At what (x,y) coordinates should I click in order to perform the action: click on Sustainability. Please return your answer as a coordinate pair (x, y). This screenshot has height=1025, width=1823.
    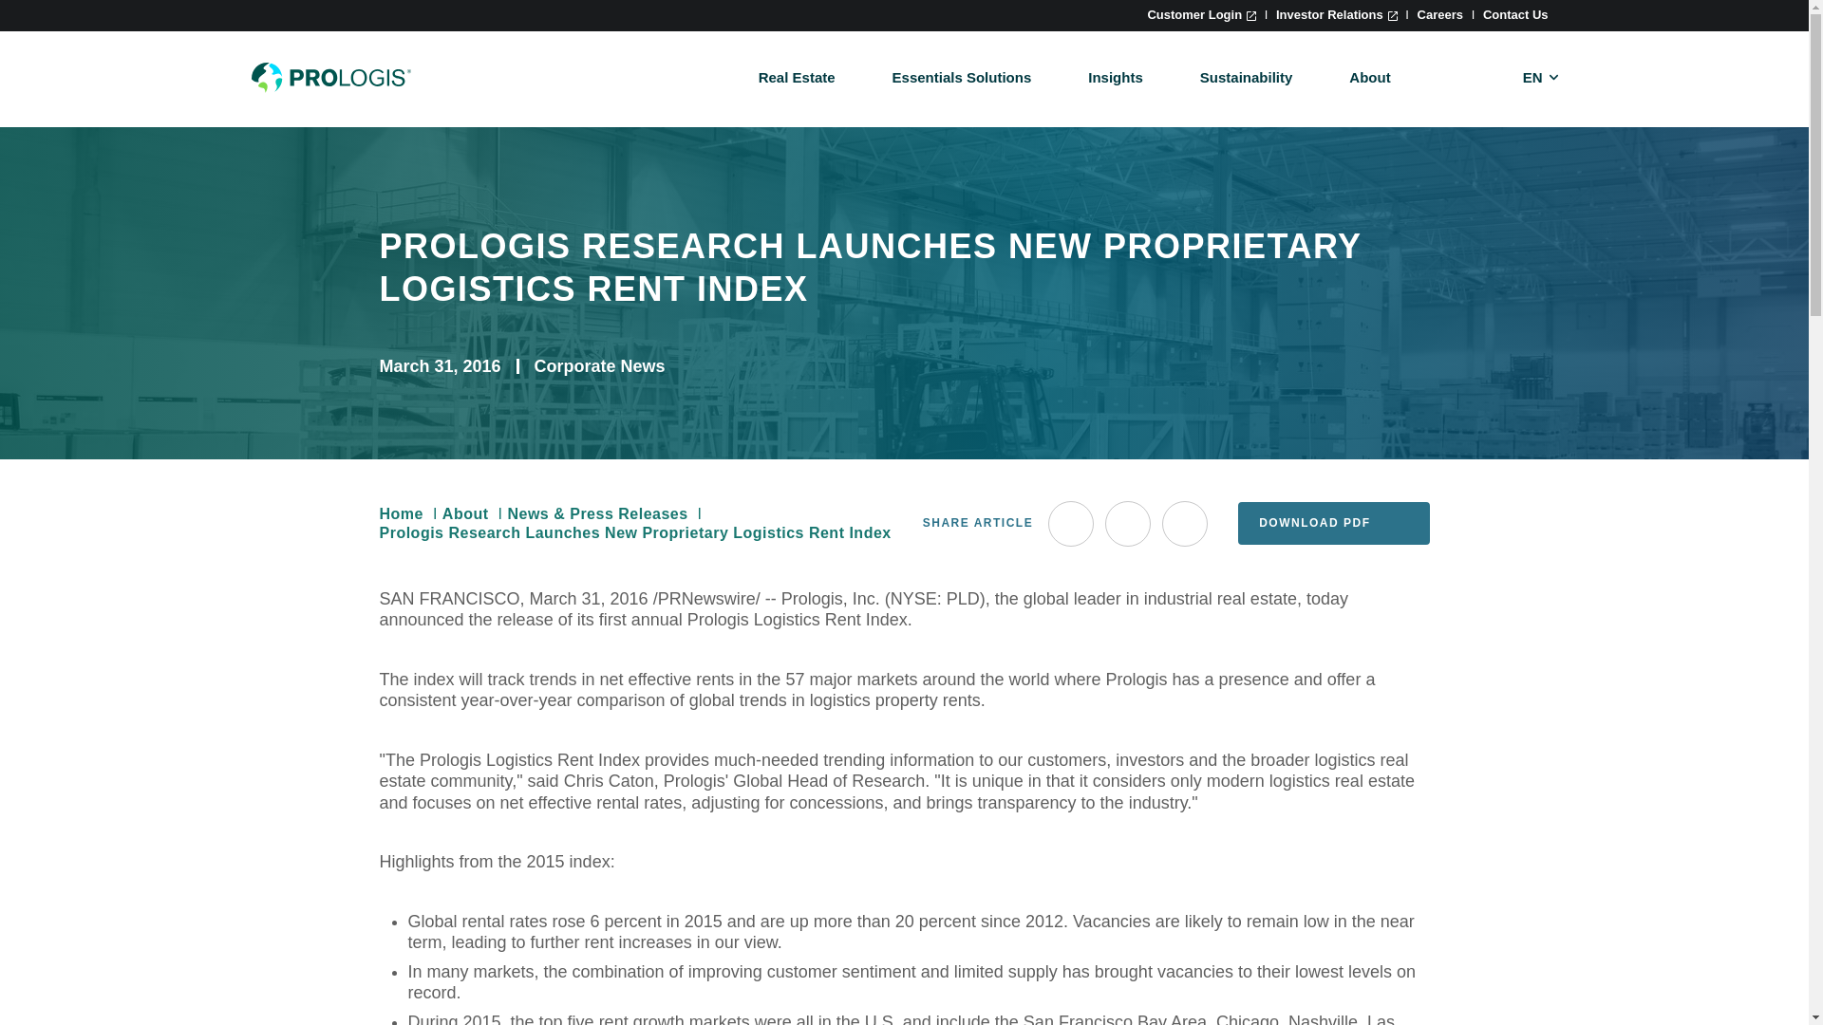
    Looking at the image, I should click on (1246, 77).